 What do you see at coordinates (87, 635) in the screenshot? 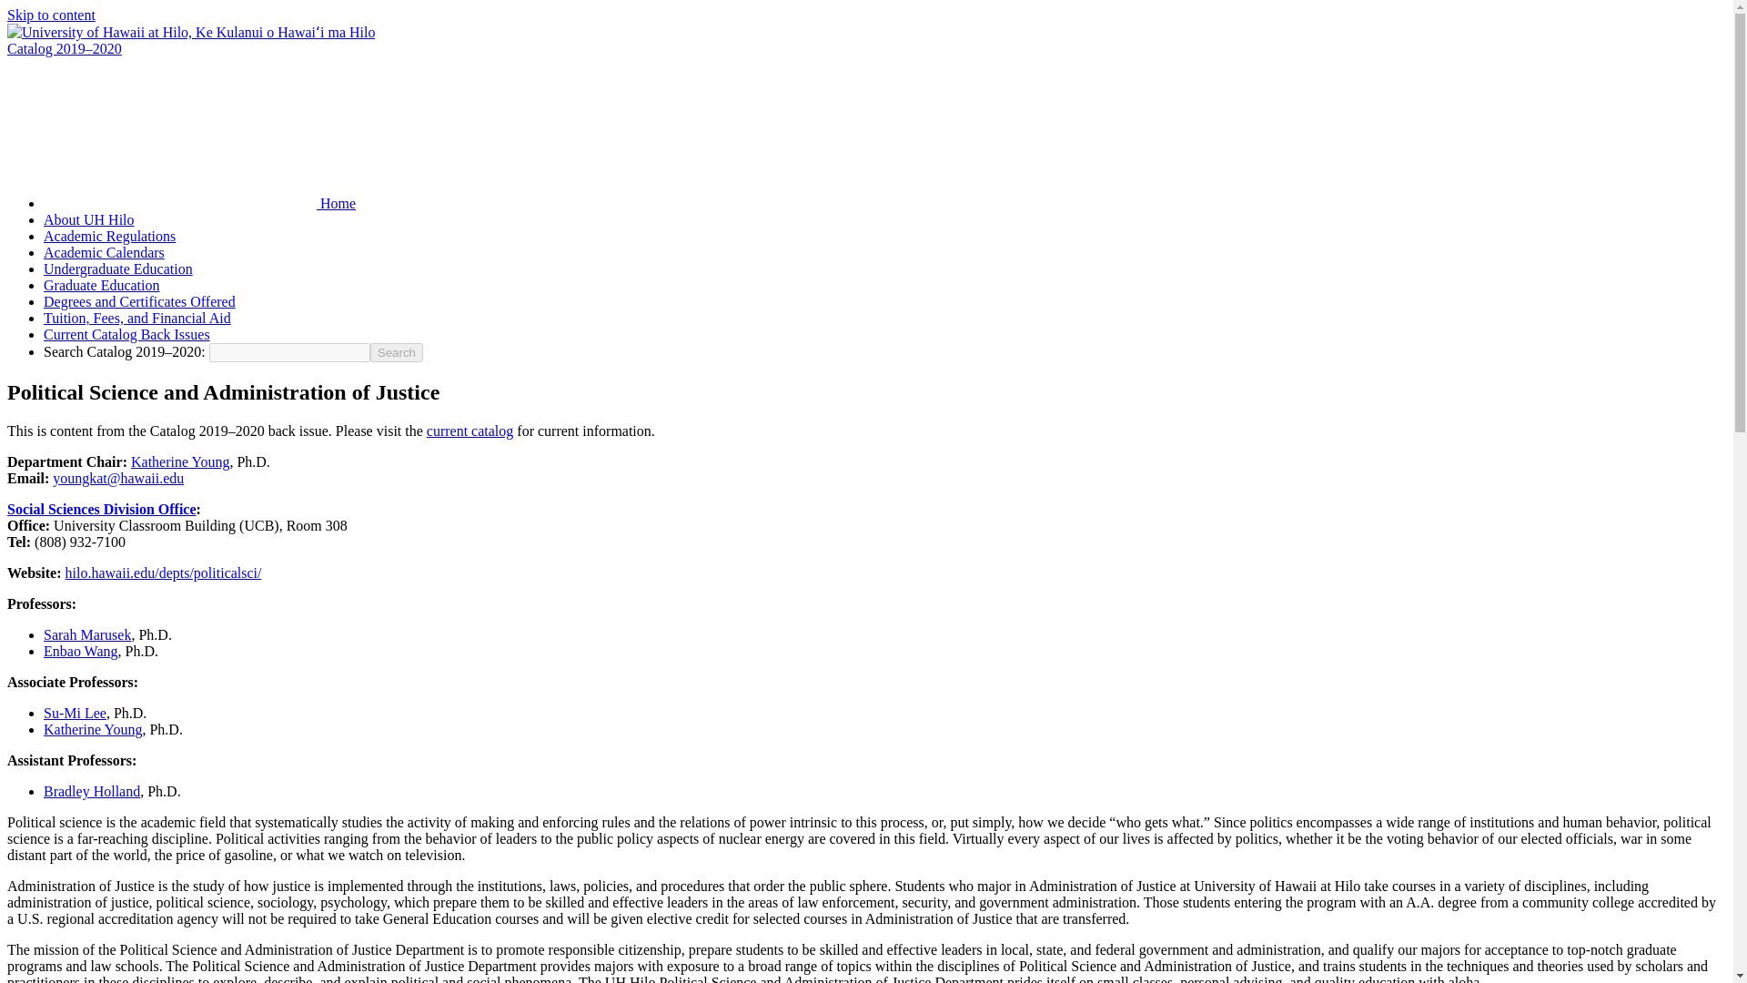
I see `Sarah Marusek` at bounding box center [87, 635].